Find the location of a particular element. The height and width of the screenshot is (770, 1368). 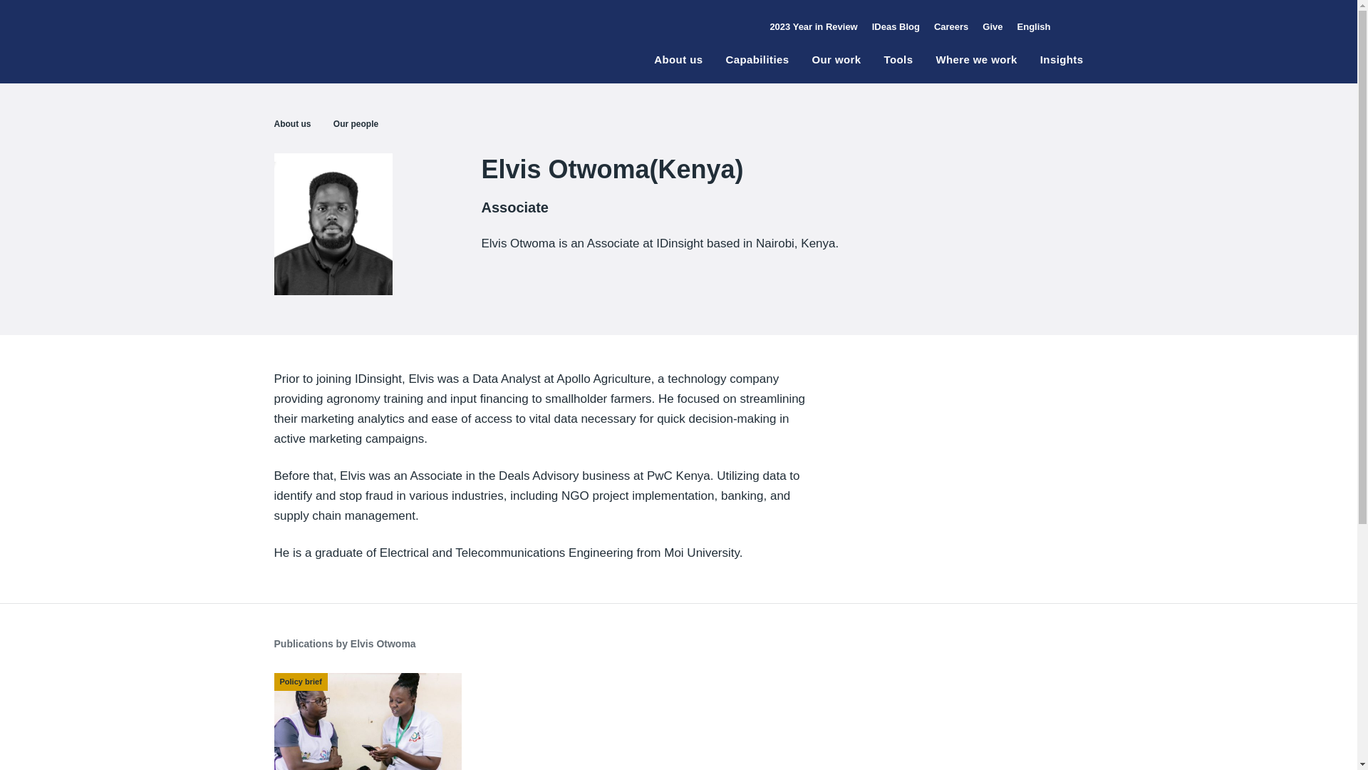

Capabilities is located at coordinates (757, 68).